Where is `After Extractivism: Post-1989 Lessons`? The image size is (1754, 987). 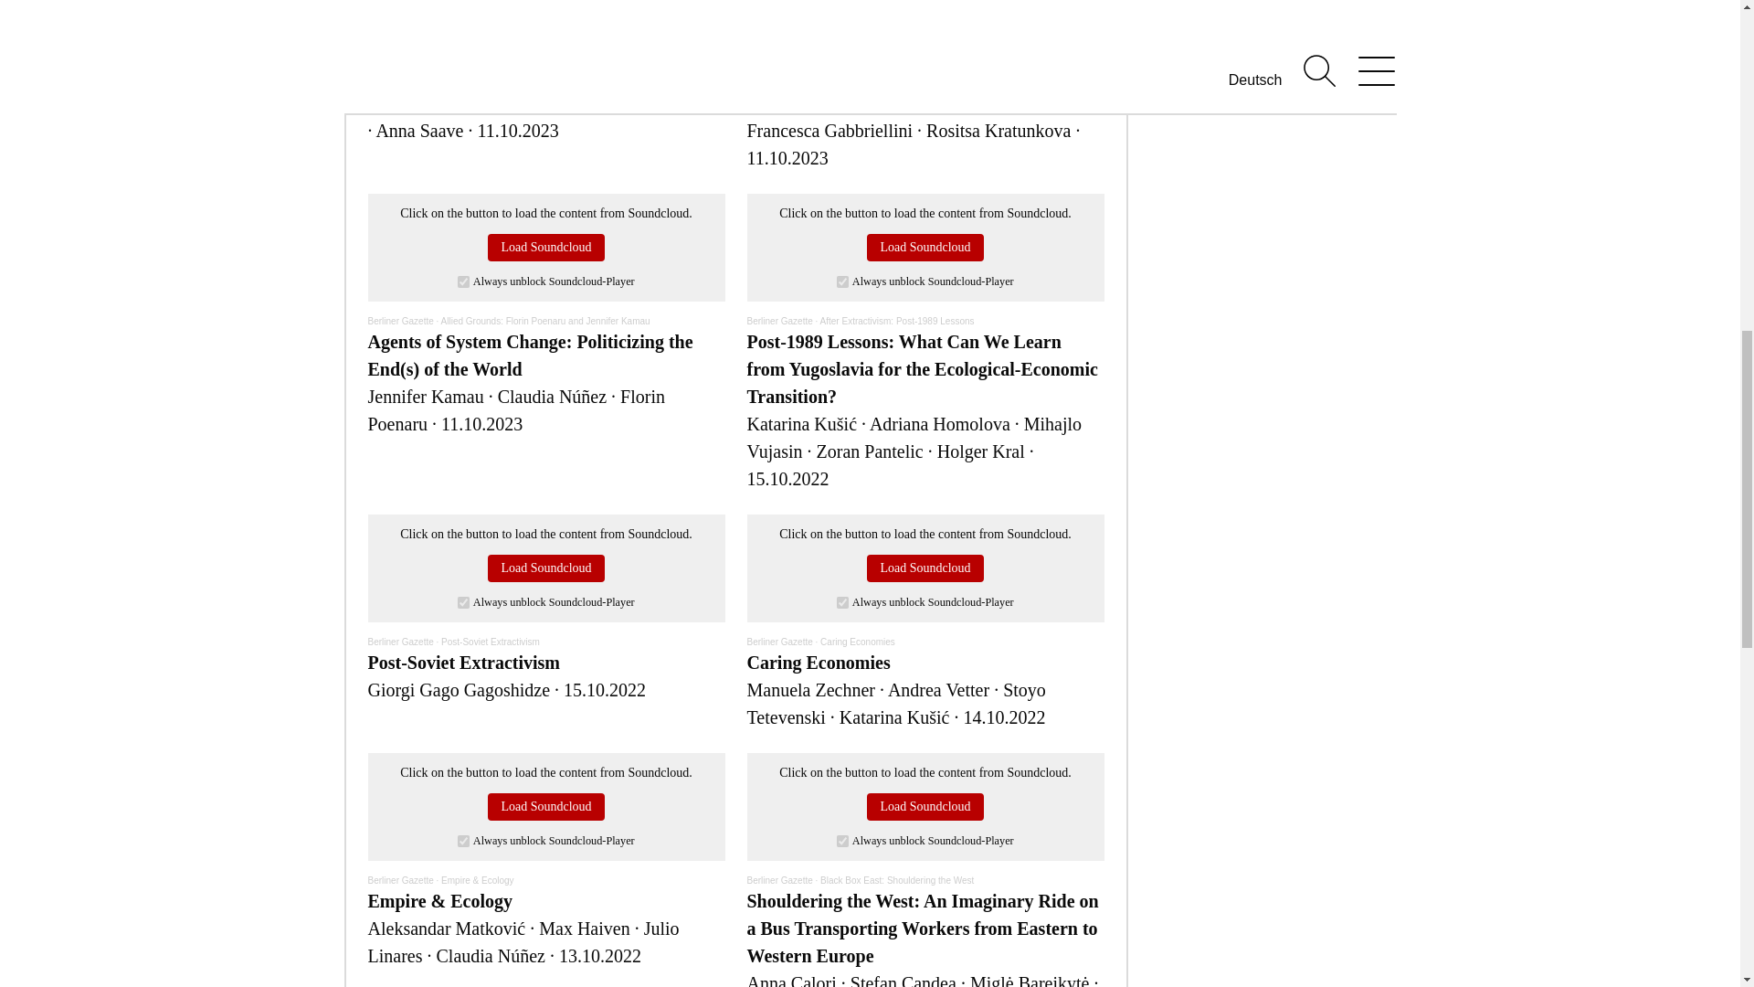 After Extractivism: Post-1989 Lessons is located at coordinates (897, 321).